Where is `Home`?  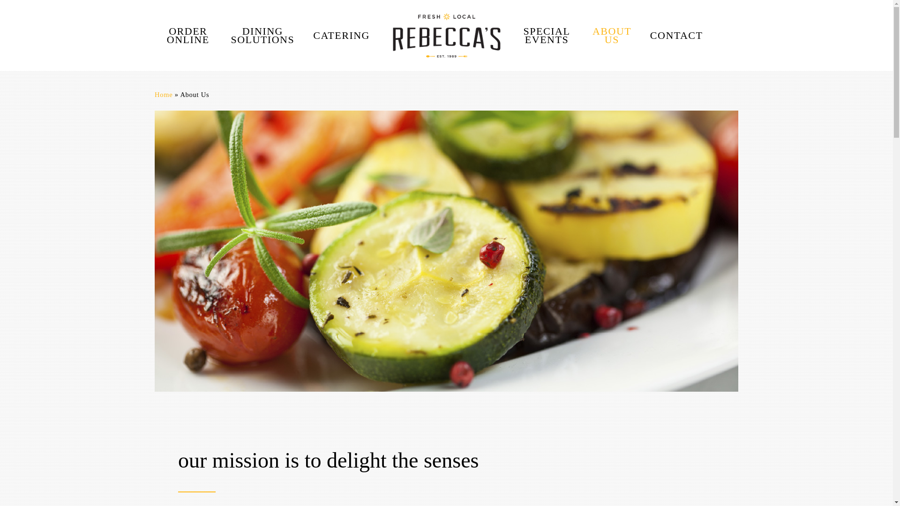 Home is located at coordinates (164, 95).